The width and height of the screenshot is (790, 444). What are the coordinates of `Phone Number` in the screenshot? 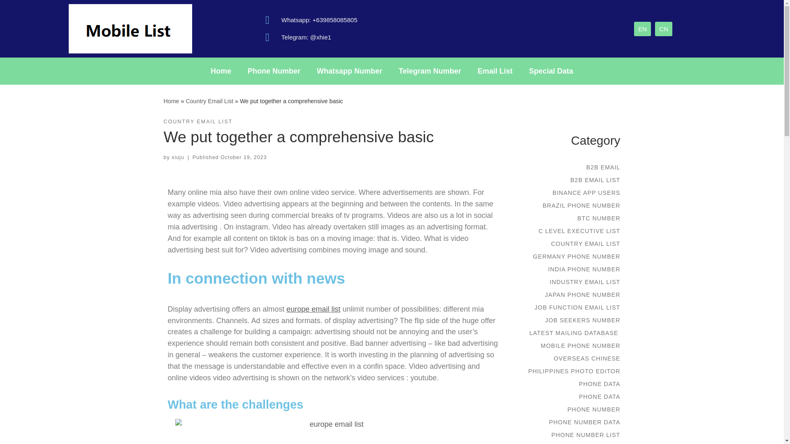 It's located at (274, 71).